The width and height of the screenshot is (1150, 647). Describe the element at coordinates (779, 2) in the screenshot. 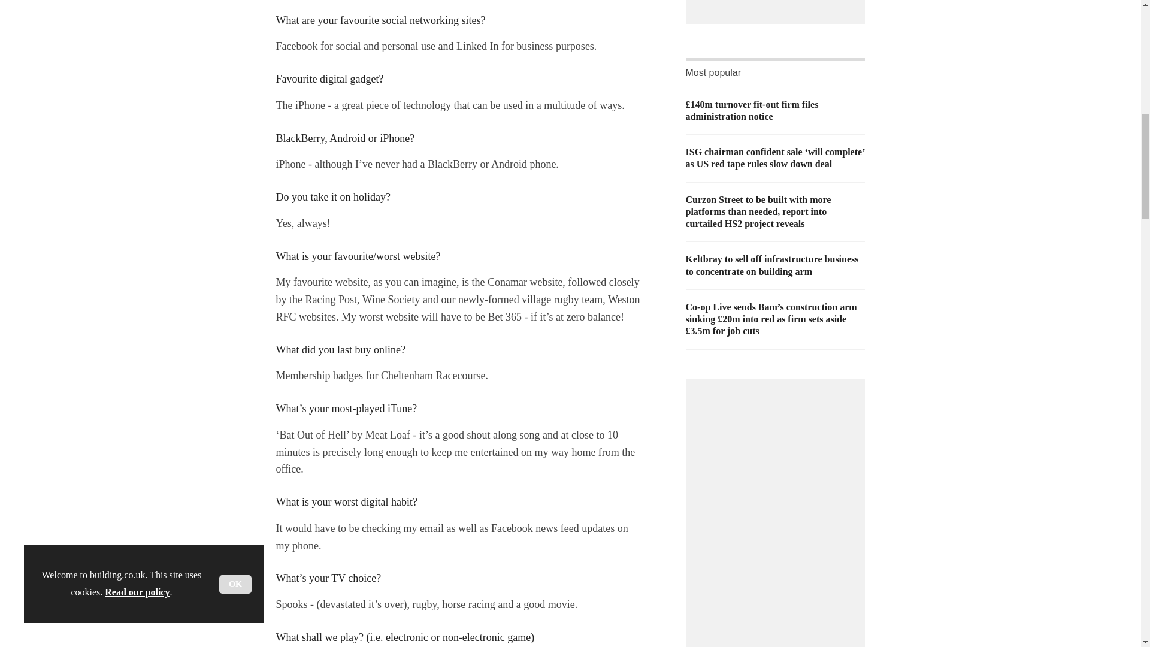

I see `3rd party ad content` at that location.